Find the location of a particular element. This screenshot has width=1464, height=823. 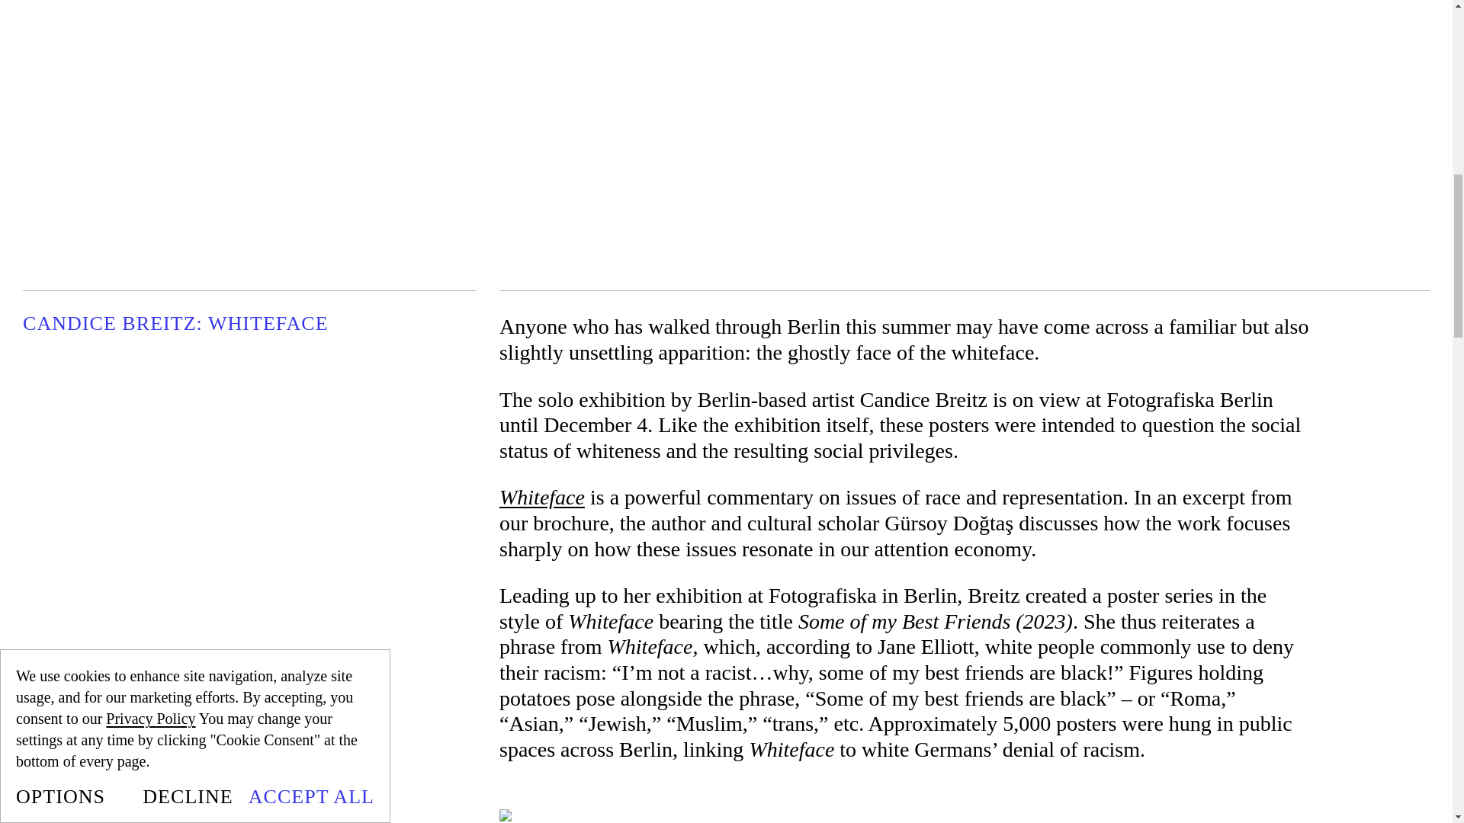

Whiteface is located at coordinates (541, 497).